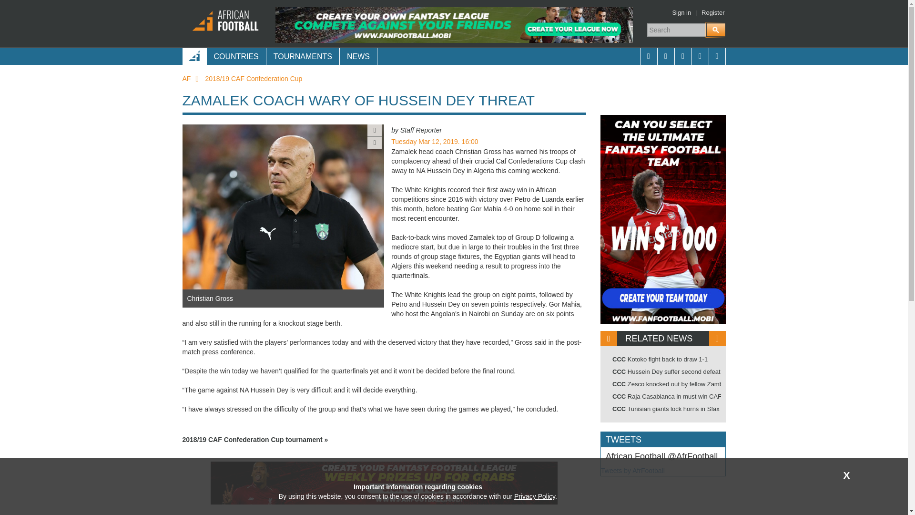 The height and width of the screenshot is (515, 915). What do you see at coordinates (235, 56) in the screenshot?
I see `COUNTRIES` at bounding box center [235, 56].